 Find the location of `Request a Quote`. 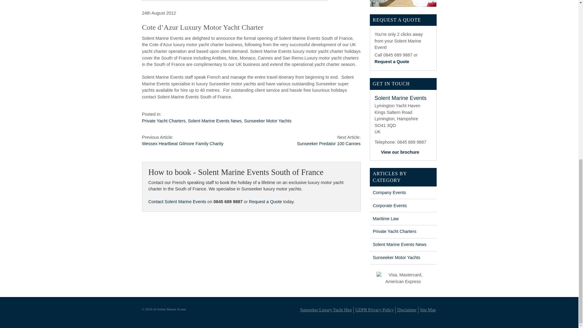

Request a Quote is located at coordinates (392, 61).